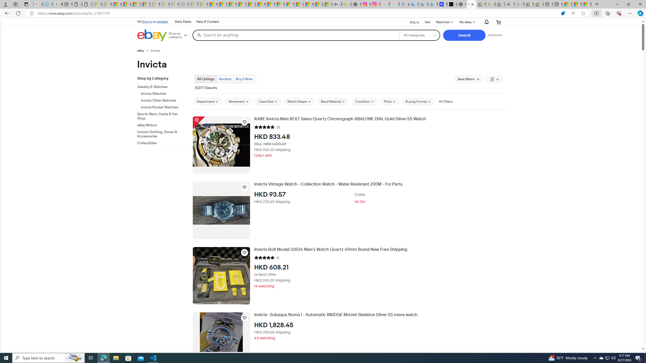 This screenshot has height=363, width=646. What do you see at coordinates (165, 99) in the screenshot?
I see `Invicta Other Watches` at bounding box center [165, 99].